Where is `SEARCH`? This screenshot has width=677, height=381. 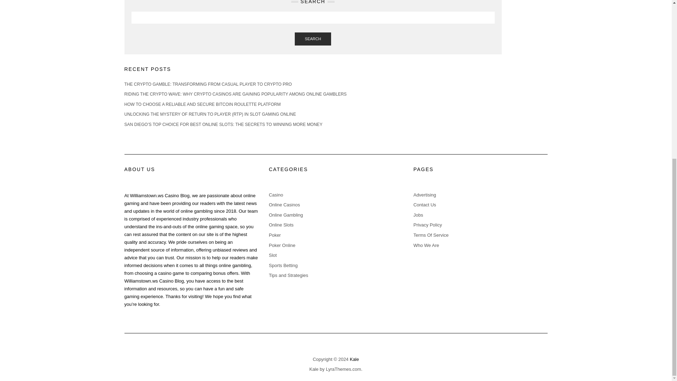 SEARCH is located at coordinates (313, 38).